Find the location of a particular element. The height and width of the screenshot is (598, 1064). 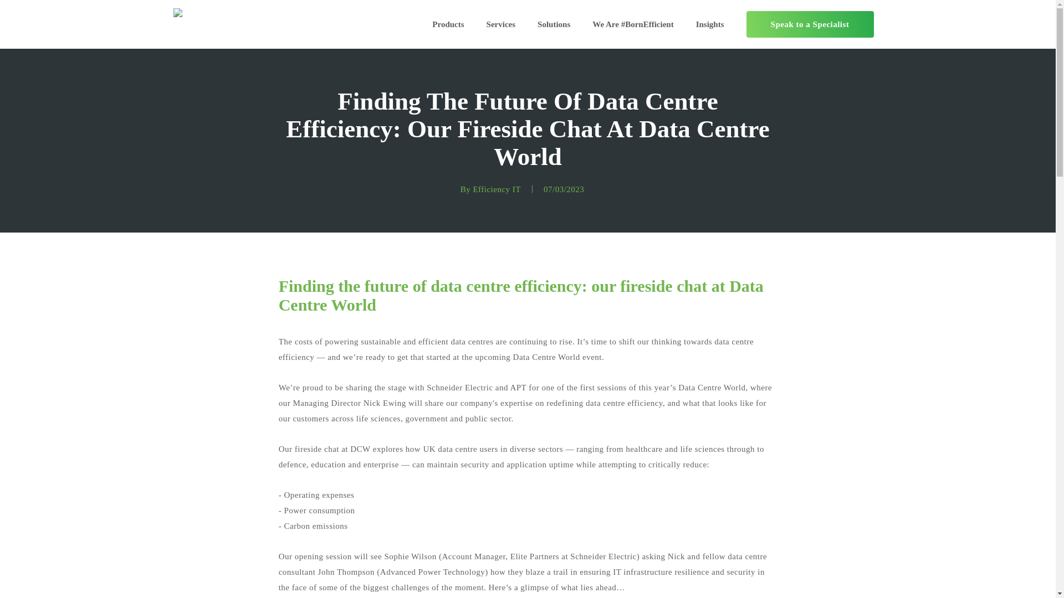

Efficiency IT is located at coordinates (497, 189).